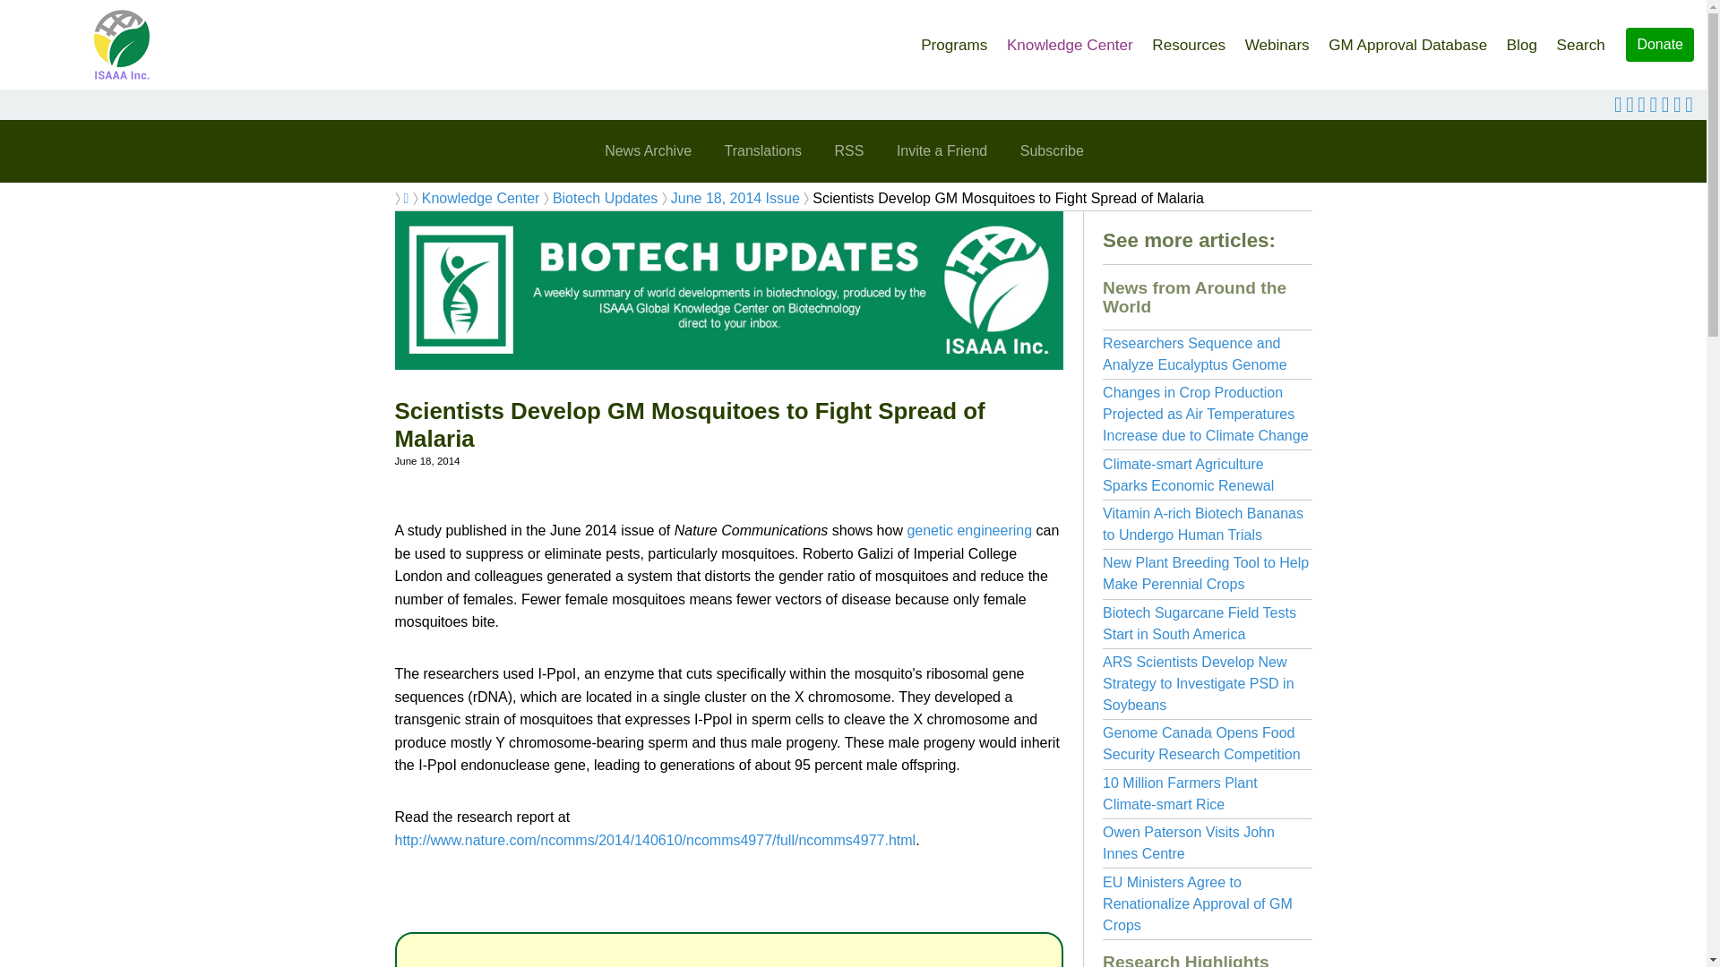  I want to click on Climate-smart Agriculture Sparks Economic Renewal, so click(1188, 475).